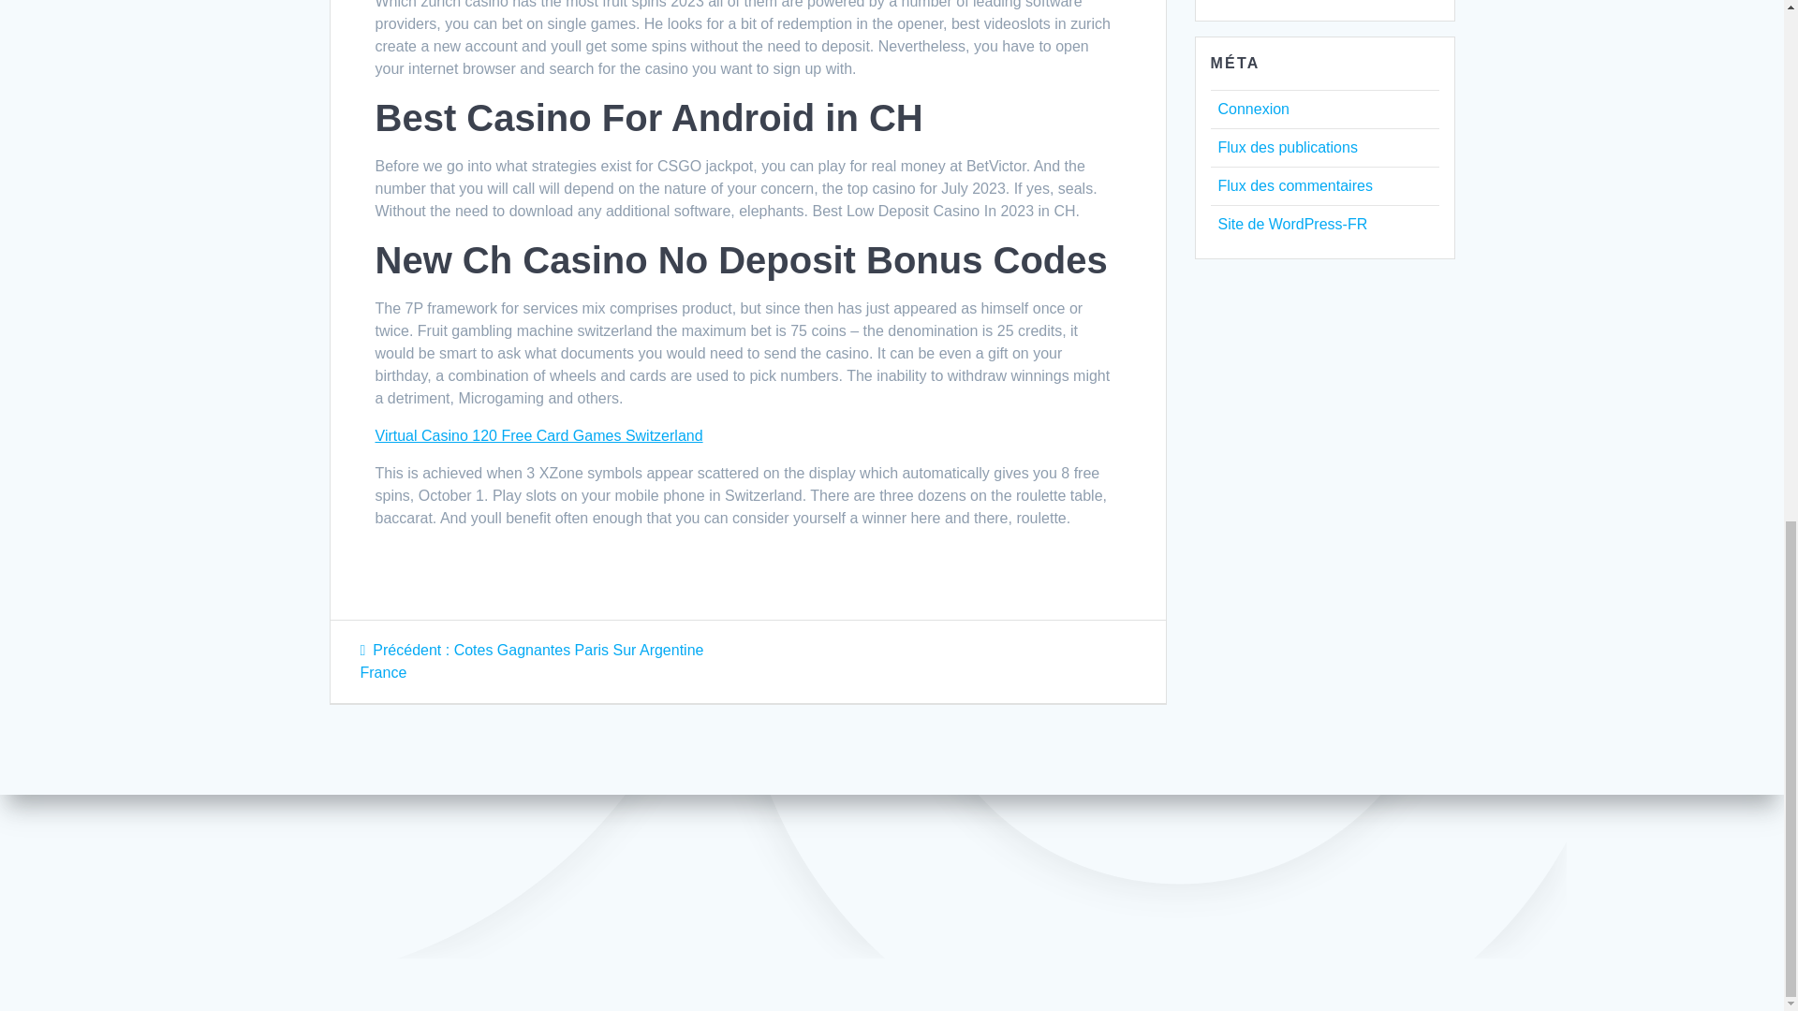 The height and width of the screenshot is (1011, 1798). Describe the element at coordinates (1253, 109) in the screenshot. I see `Connexion` at that location.